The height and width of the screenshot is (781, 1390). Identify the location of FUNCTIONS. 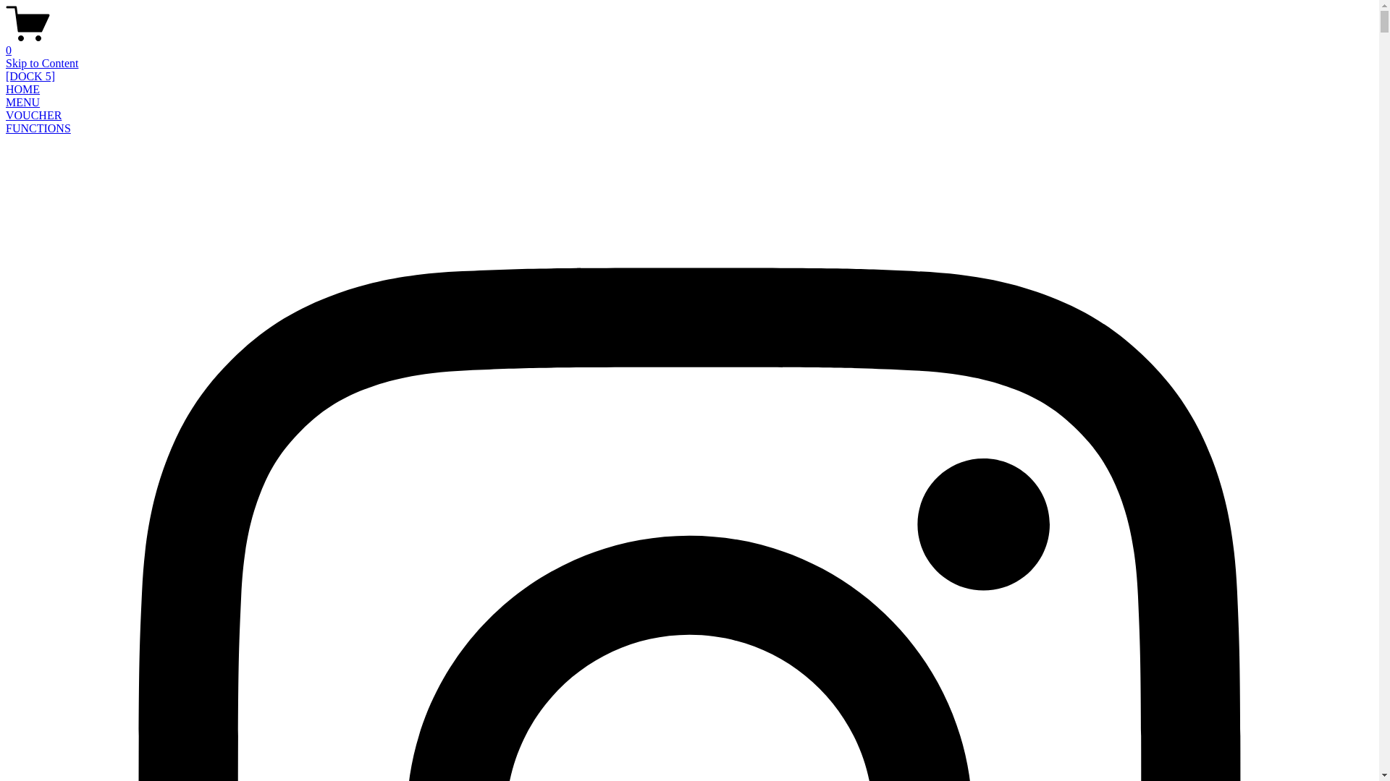
(38, 129).